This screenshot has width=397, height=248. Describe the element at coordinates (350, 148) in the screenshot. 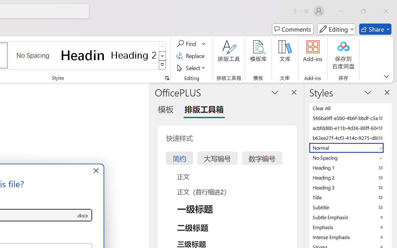

I see `Normal` at that location.